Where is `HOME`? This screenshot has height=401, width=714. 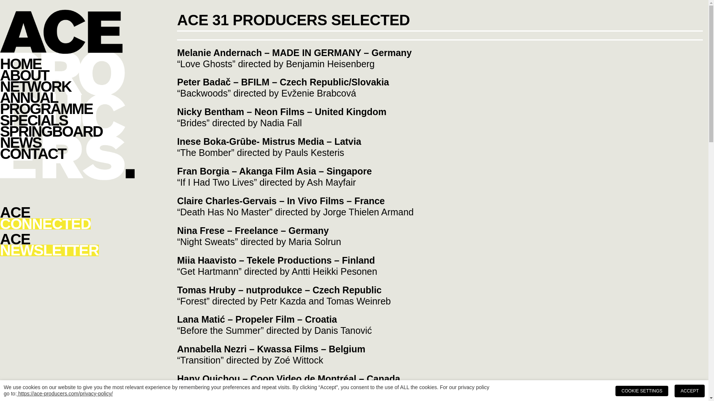 HOME is located at coordinates (67, 245).